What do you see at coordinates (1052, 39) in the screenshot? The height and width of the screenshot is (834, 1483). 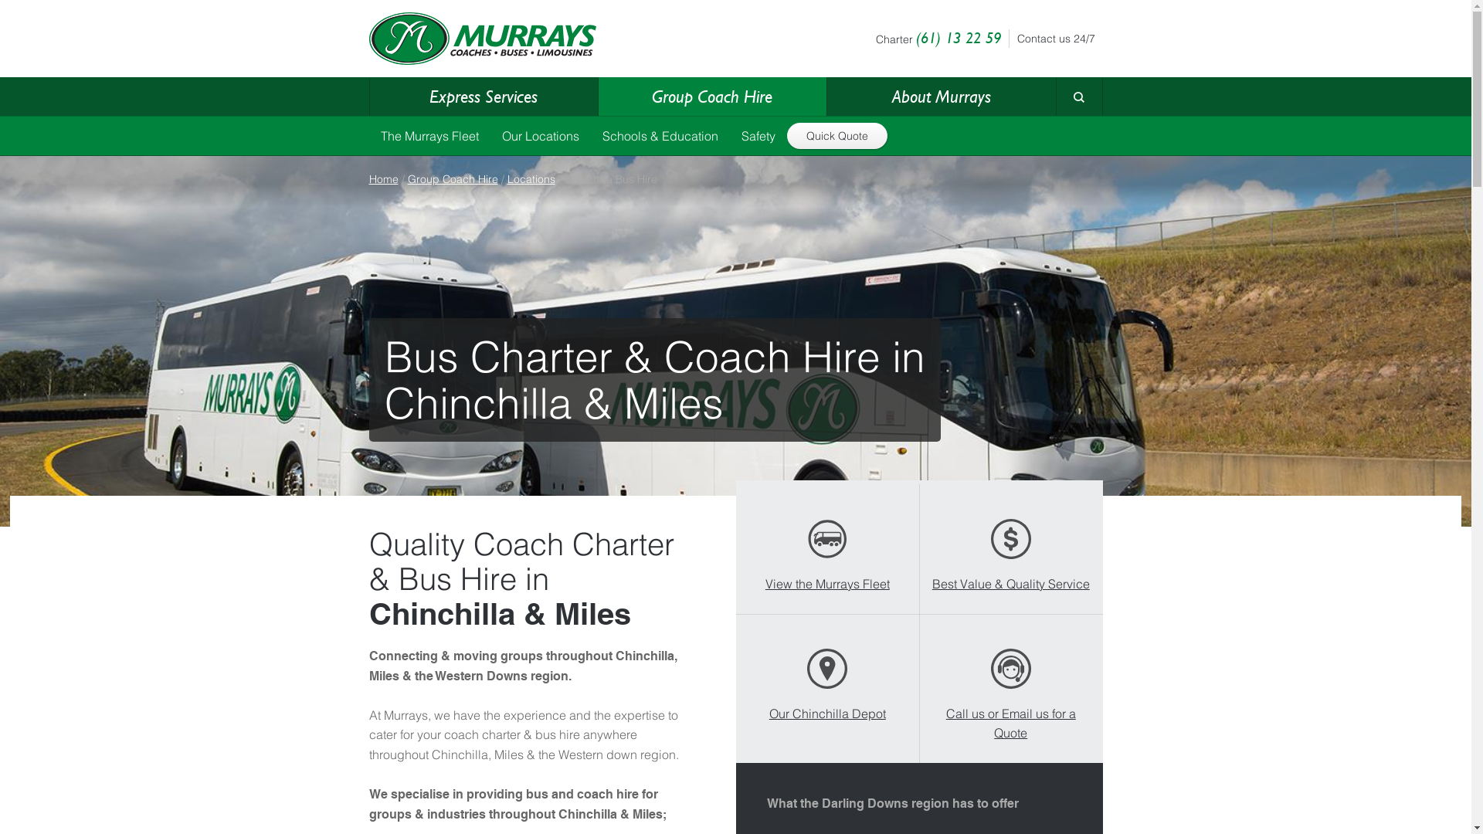 I see `Contact us 24/7` at bounding box center [1052, 39].